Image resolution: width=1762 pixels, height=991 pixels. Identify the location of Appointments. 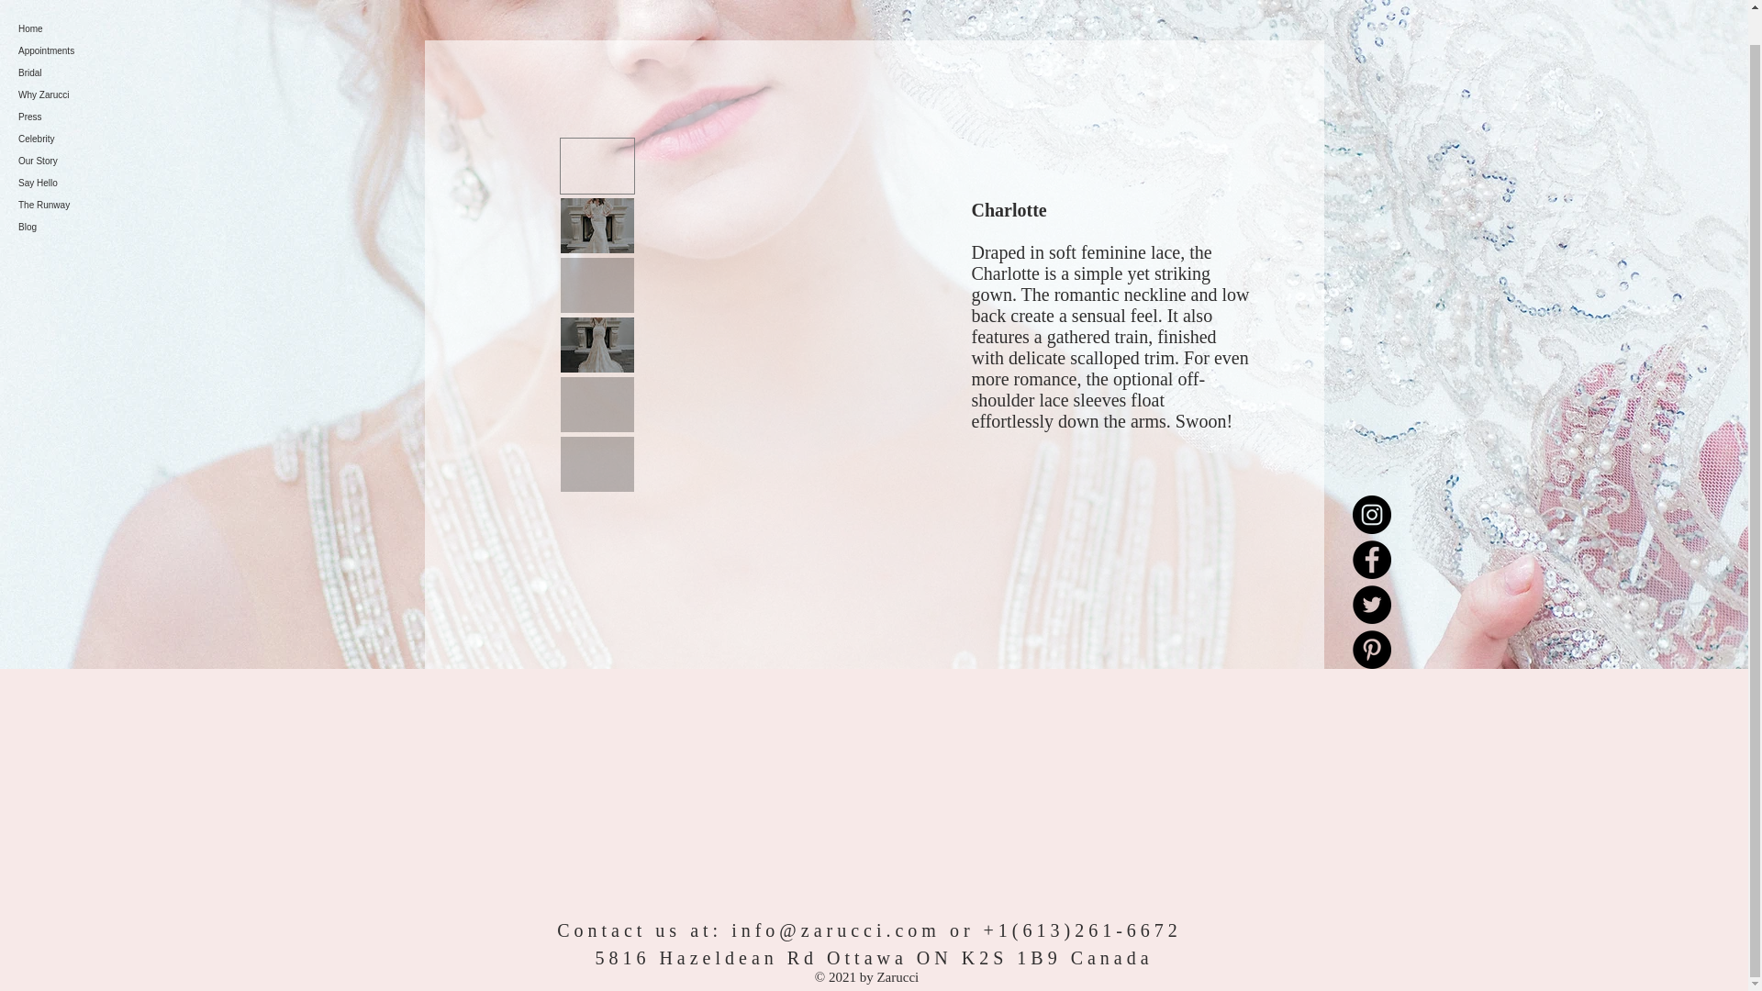
(86, 18).